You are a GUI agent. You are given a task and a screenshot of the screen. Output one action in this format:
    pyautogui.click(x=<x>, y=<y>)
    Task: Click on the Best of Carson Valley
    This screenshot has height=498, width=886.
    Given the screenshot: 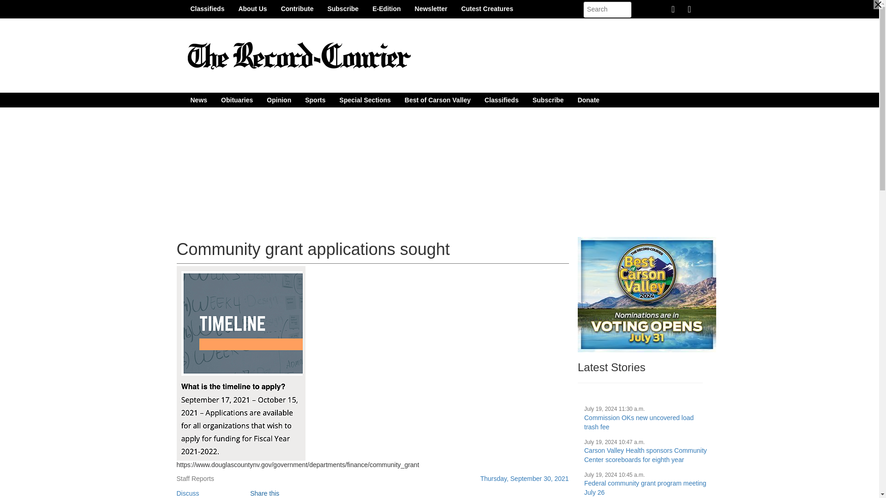 What is the action you would take?
    pyautogui.click(x=437, y=100)
    